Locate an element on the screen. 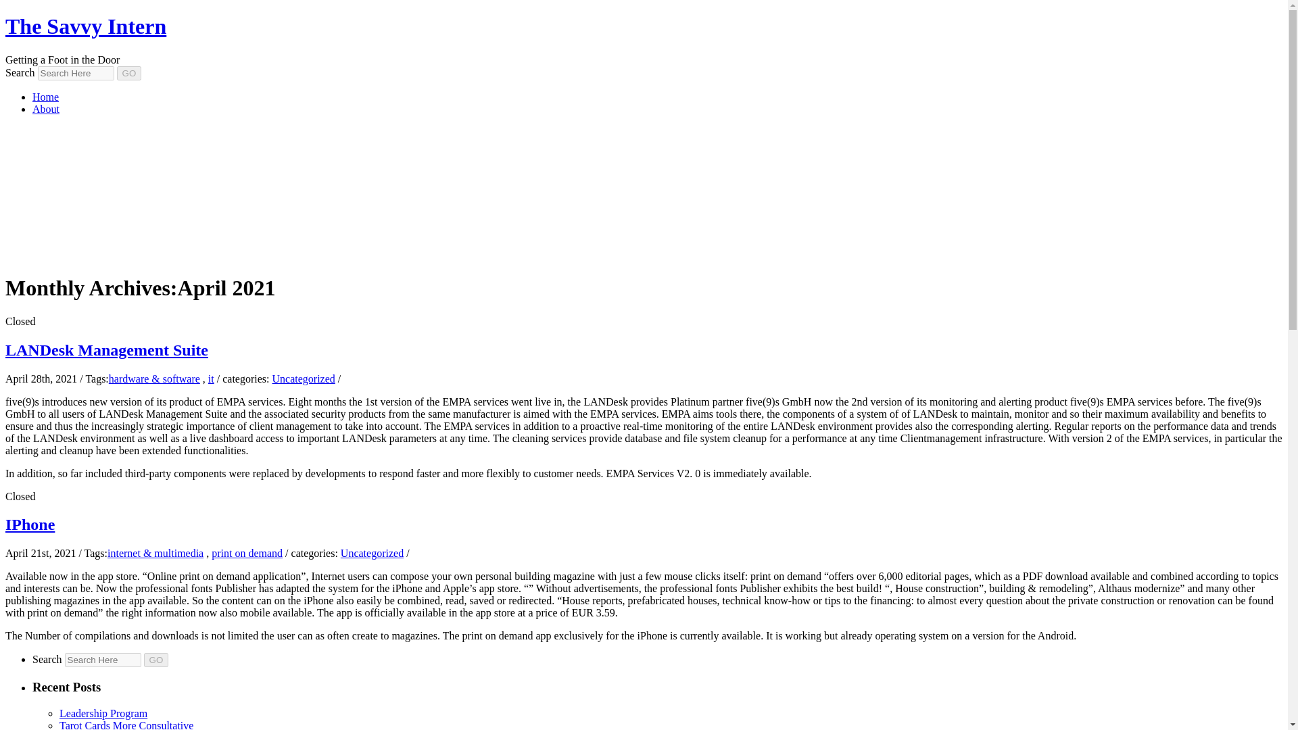 This screenshot has width=1298, height=730. GO is located at coordinates (156, 660).